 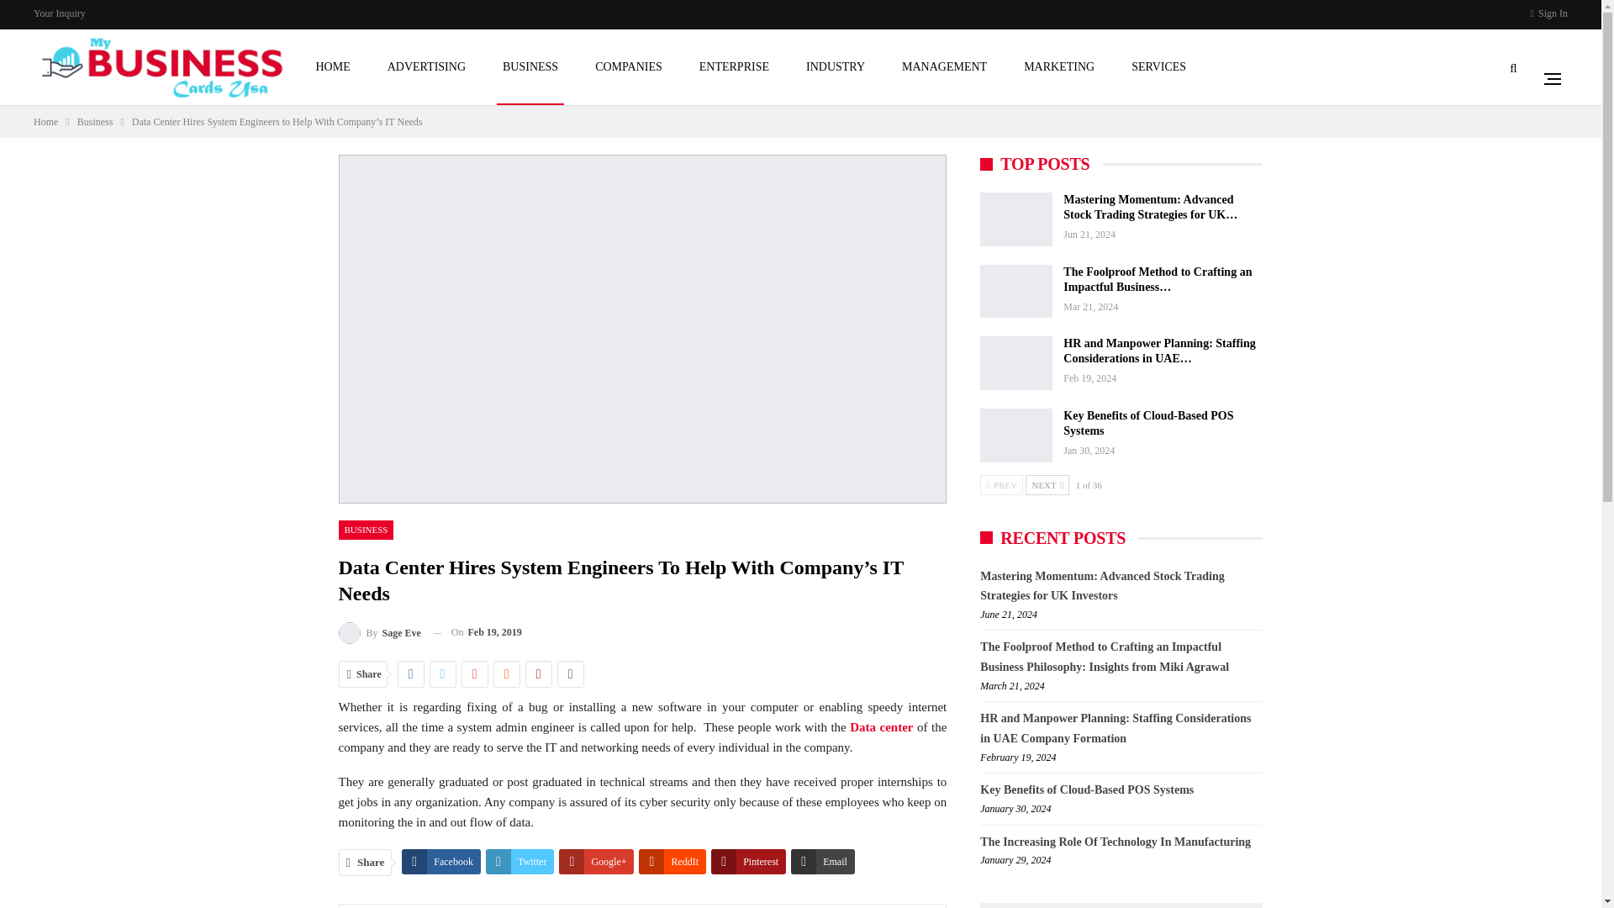 I want to click on Data center, so click(x=881, y=726).